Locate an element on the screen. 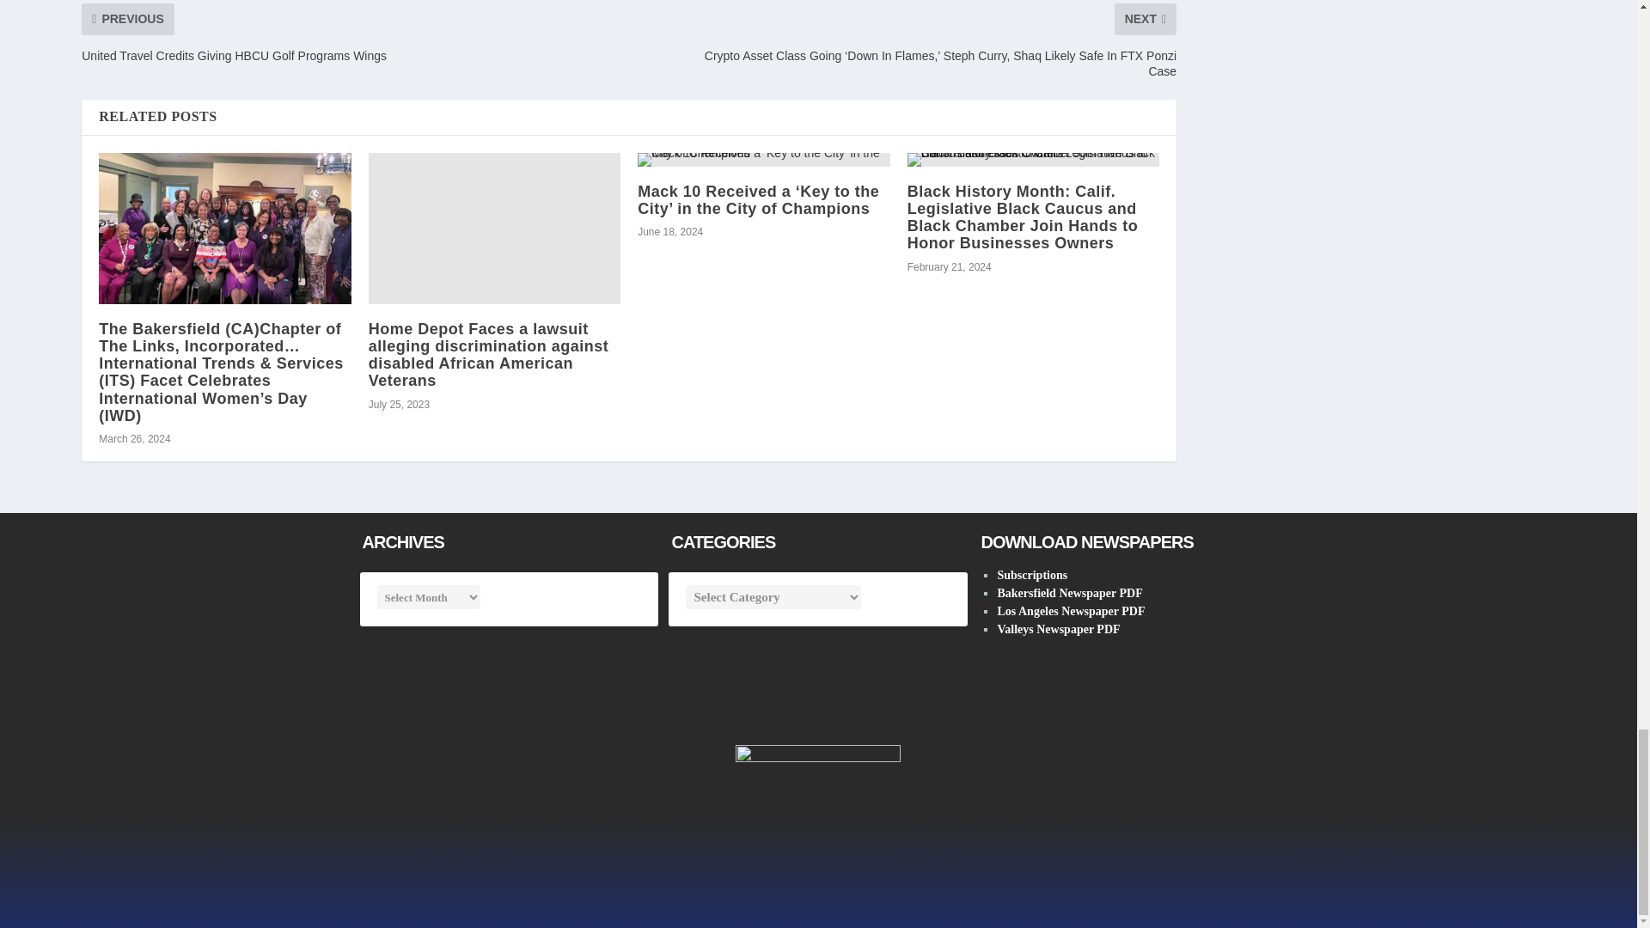 The image size is (1650, 928). OGNSC-NNPAlogo is located at coordinates (818, 827).